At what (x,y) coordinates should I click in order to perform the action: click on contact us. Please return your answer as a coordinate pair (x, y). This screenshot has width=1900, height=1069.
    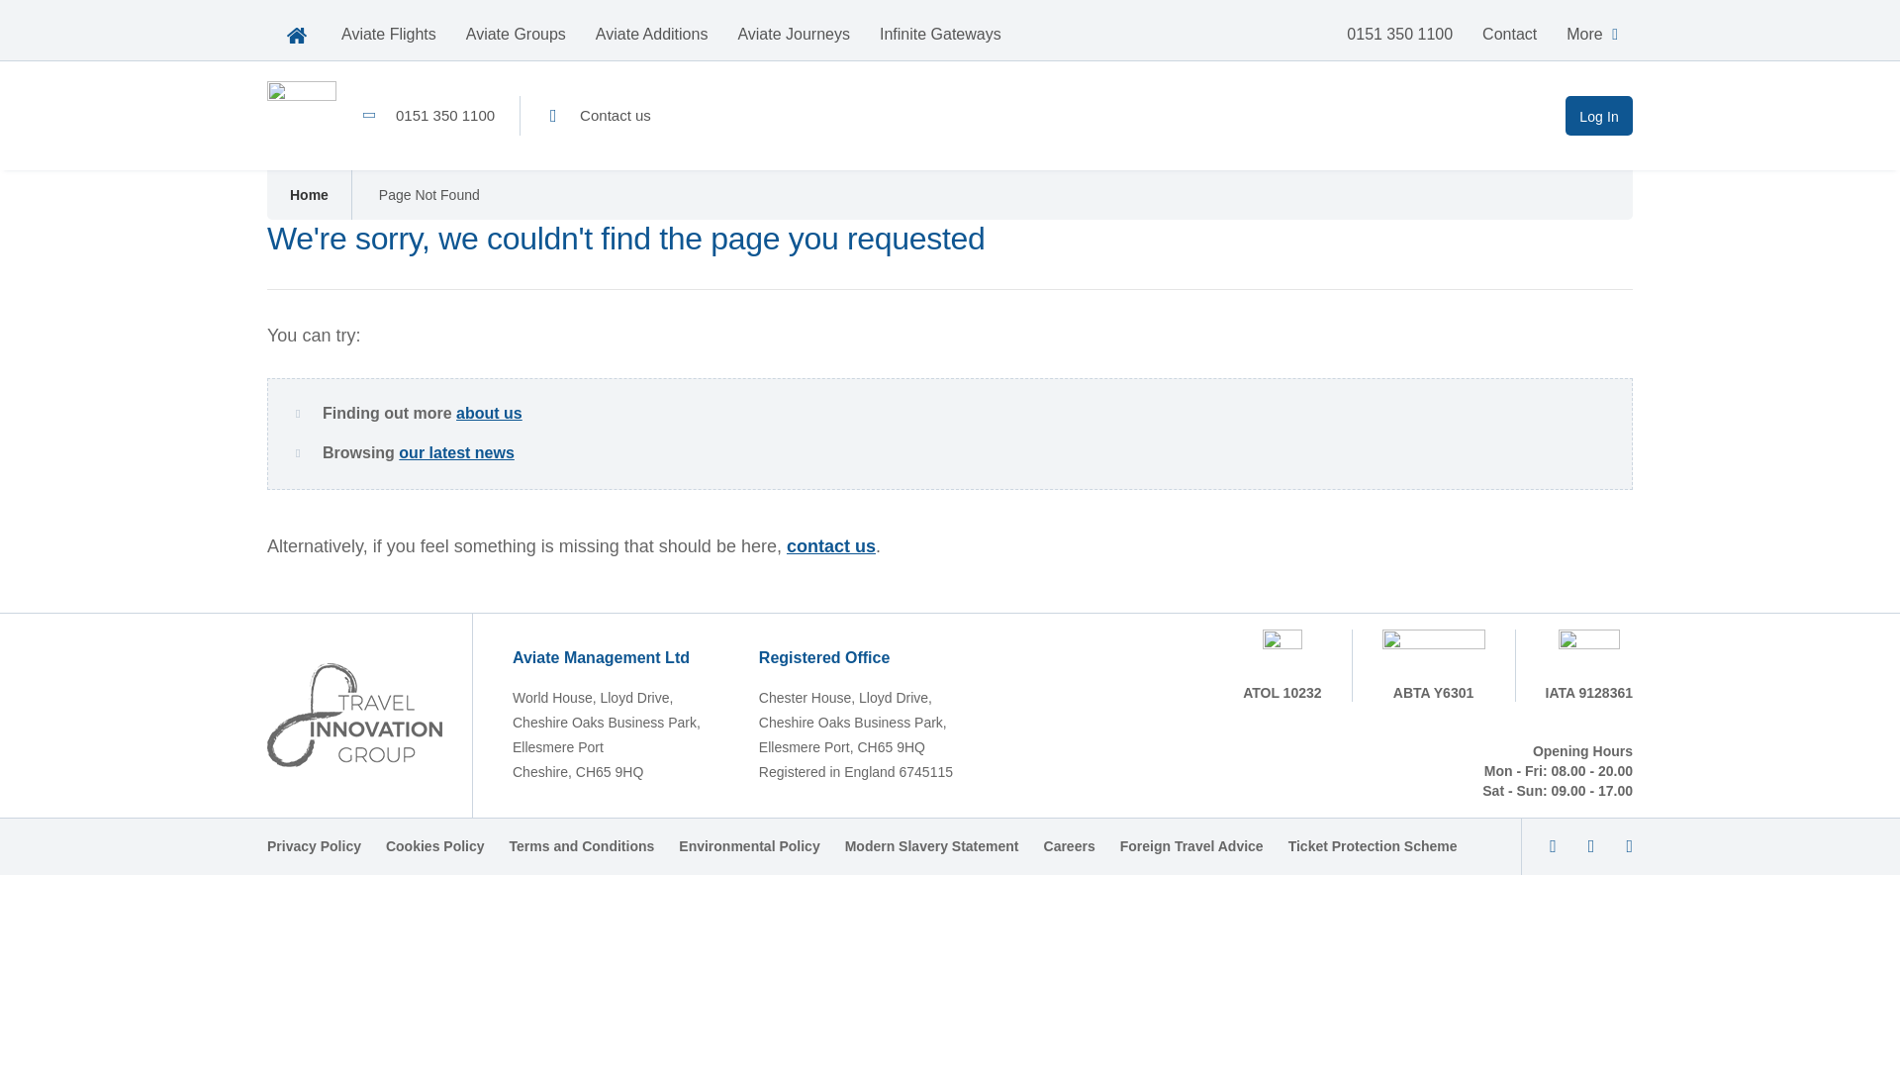
    Looking at the image, I should click on (831, 546).